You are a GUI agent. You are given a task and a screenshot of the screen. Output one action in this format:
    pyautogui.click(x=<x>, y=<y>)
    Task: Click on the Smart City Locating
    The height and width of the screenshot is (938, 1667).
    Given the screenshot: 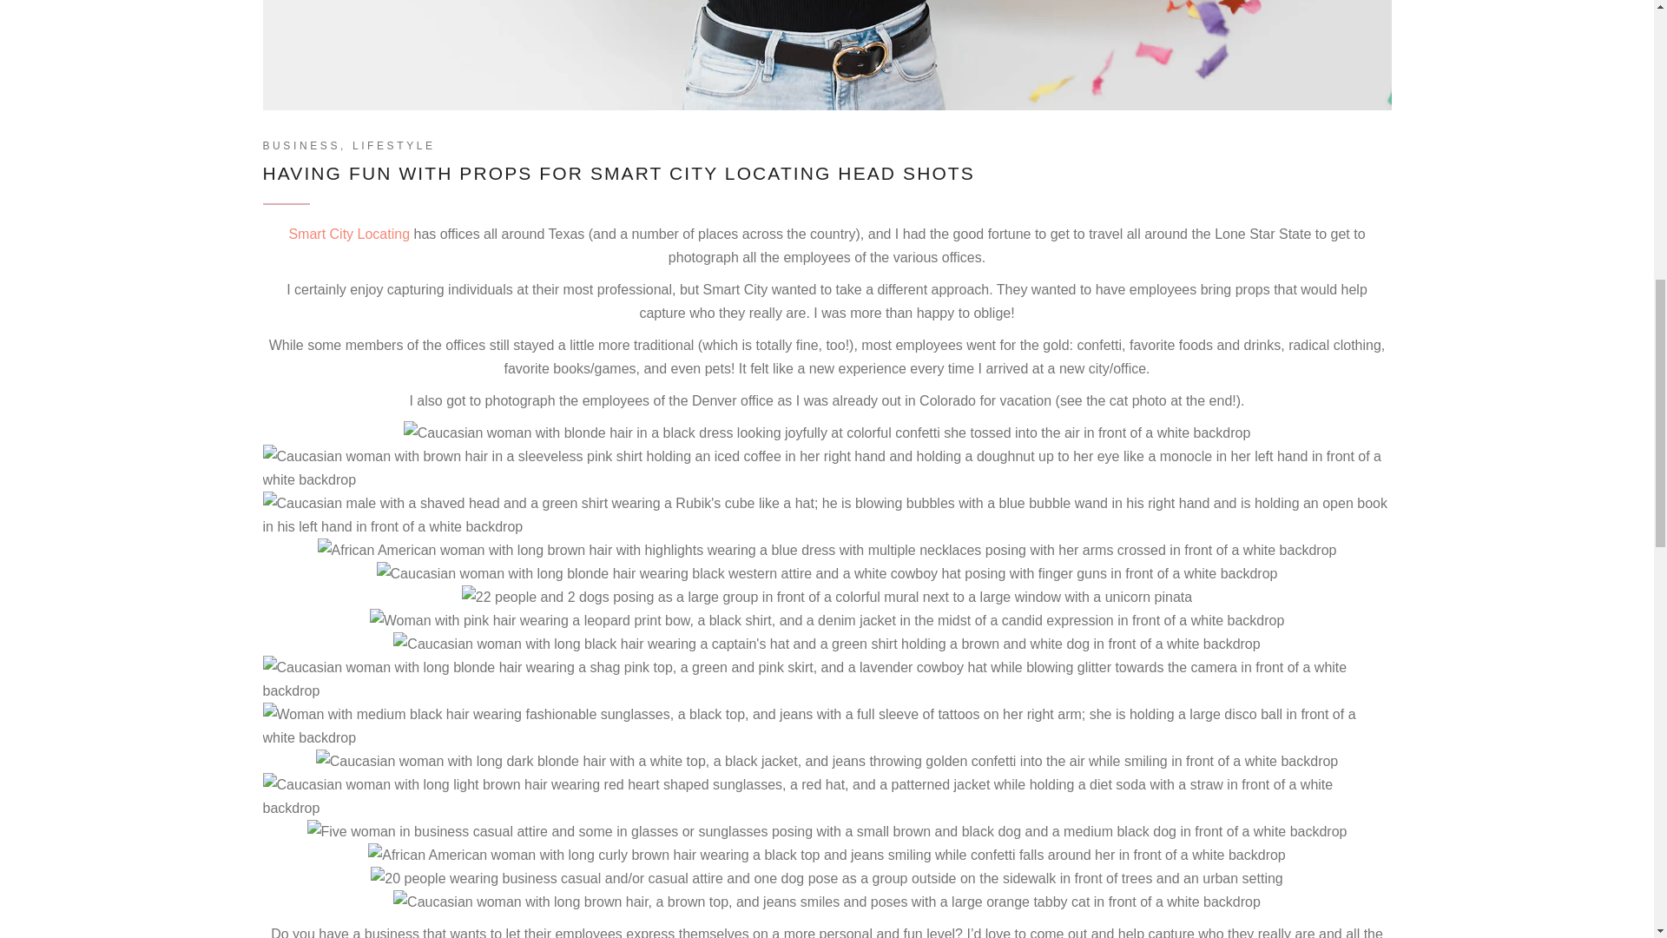 What is the action you would take?
    pyautogui.click(x=349, y=234)
    